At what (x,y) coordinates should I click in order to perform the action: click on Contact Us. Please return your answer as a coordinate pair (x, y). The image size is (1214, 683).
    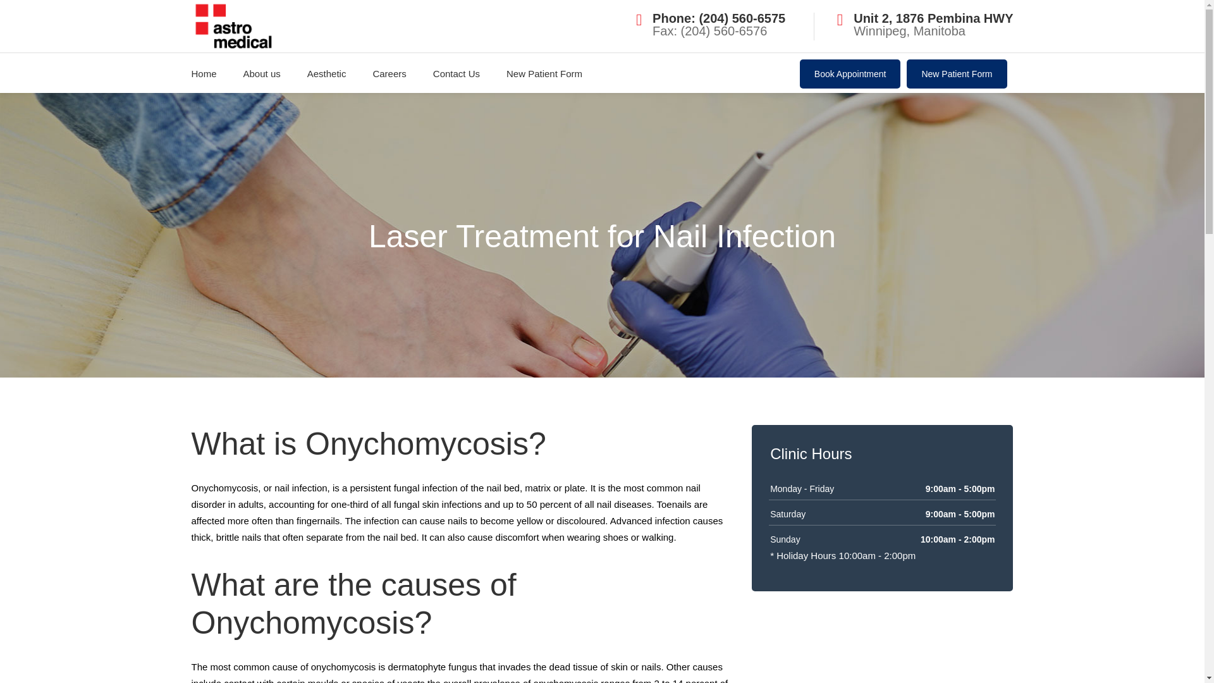
    Looking at the image, I should click on (457, 73).